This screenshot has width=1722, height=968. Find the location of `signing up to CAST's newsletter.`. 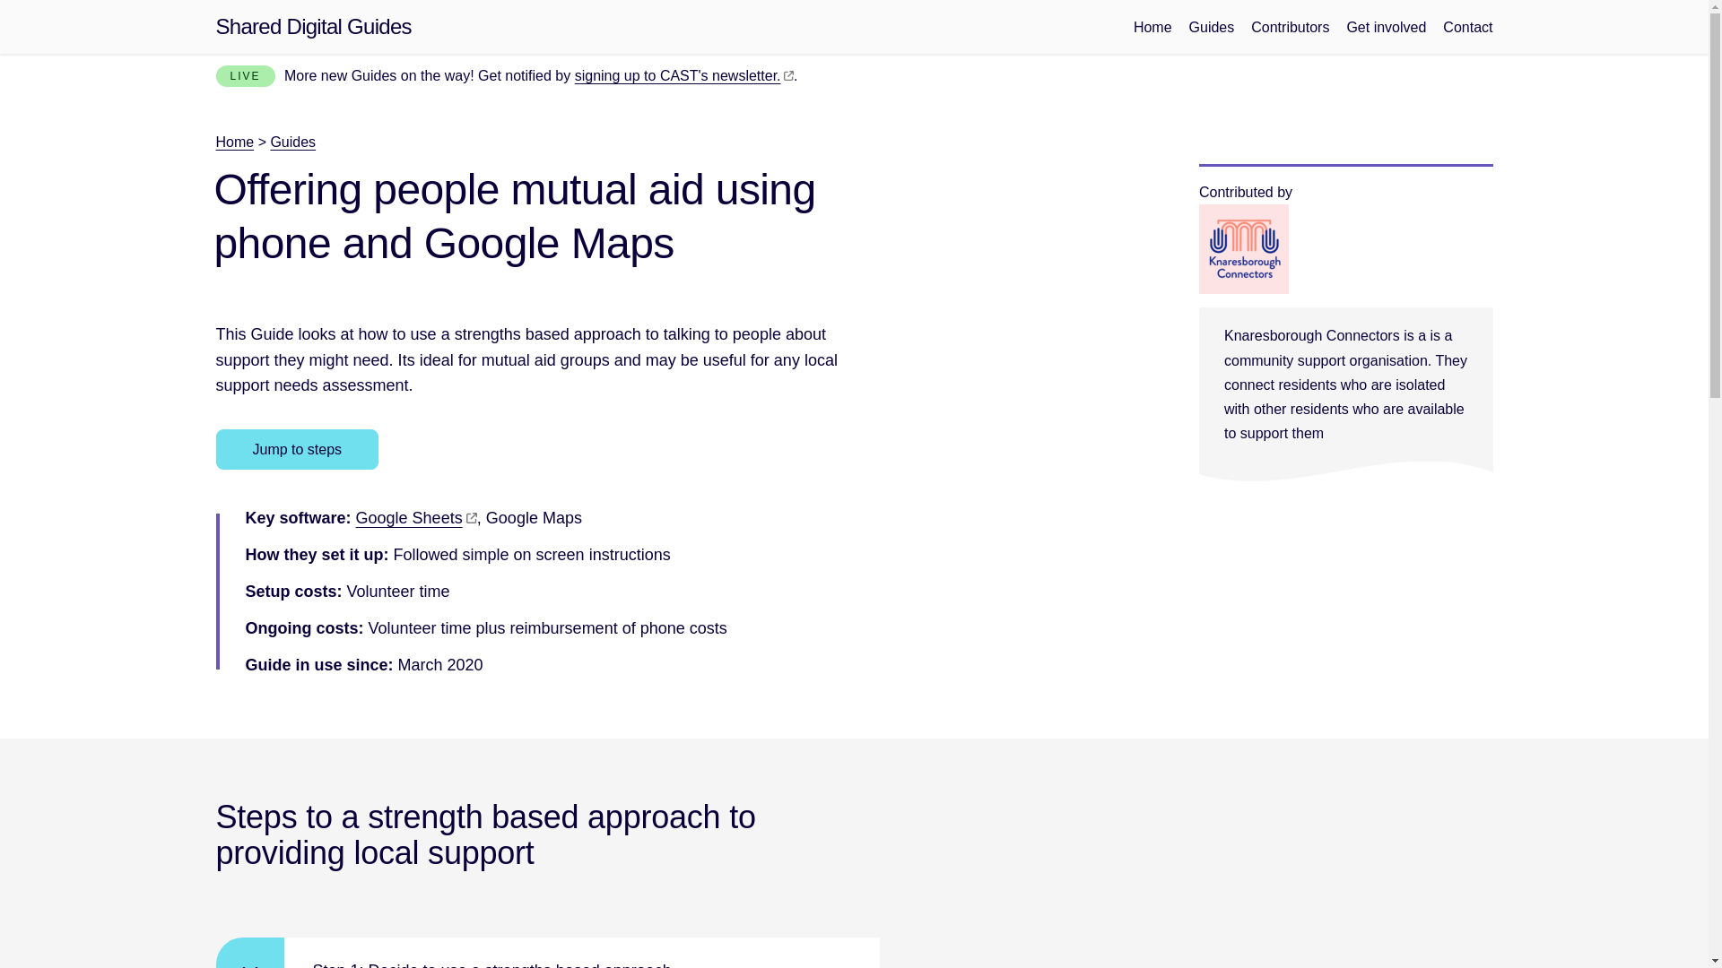

signing up to CAST's newsletter. is located at coordinates (684, 75).